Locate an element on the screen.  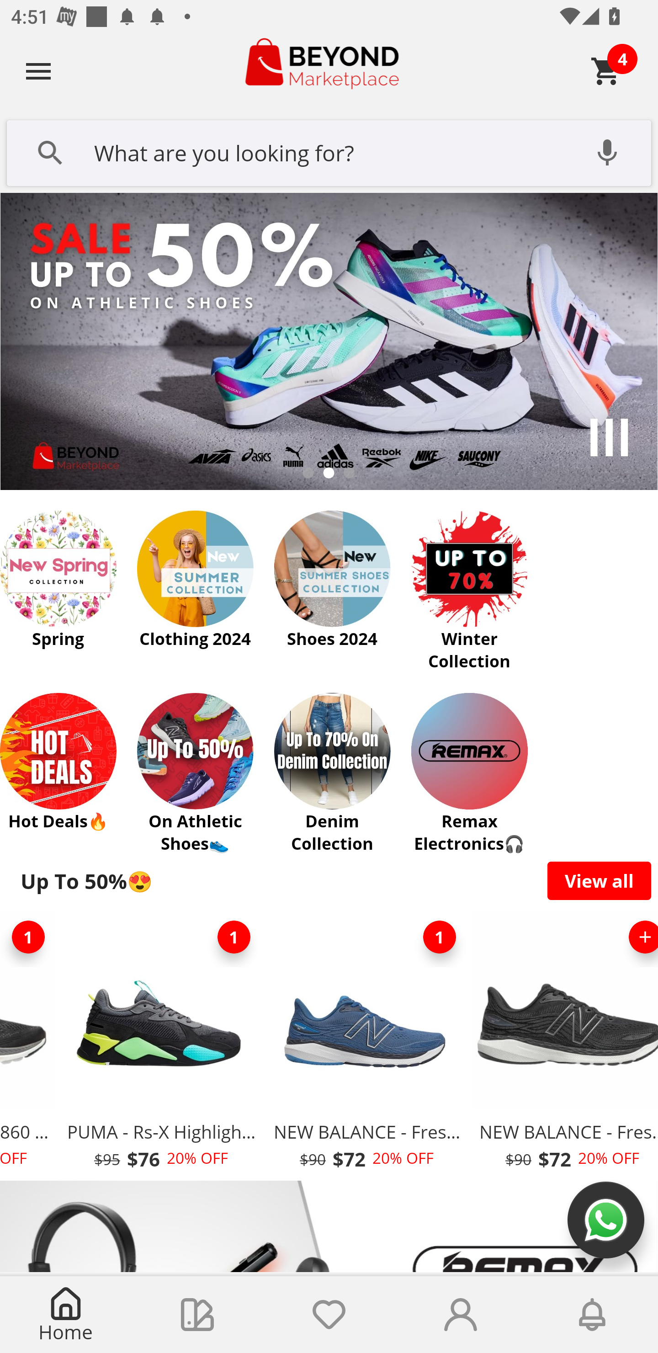
Collections is located at coordinates (197, 1315).